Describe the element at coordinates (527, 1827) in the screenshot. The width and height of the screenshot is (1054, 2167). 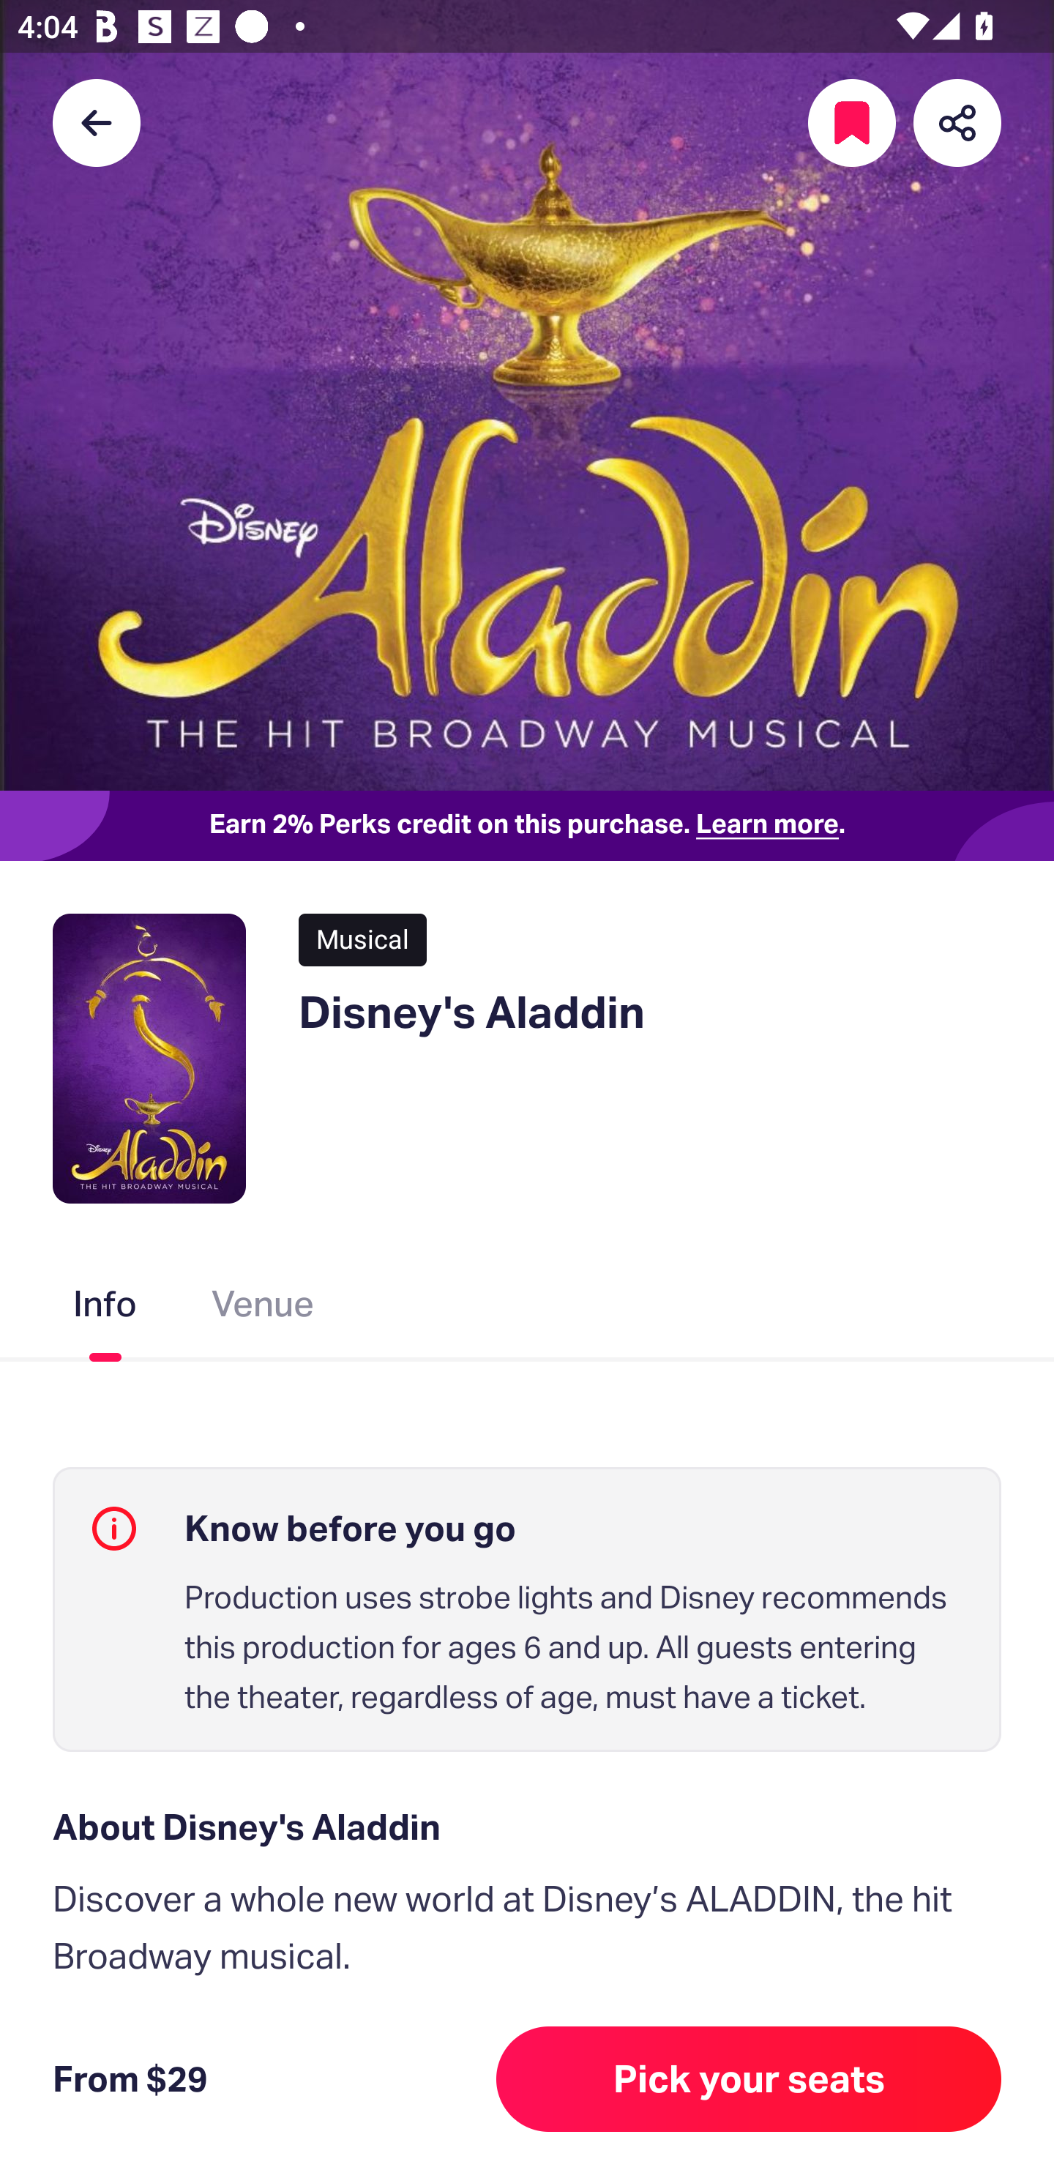
I see `About Disney's Aladdin` at that location.